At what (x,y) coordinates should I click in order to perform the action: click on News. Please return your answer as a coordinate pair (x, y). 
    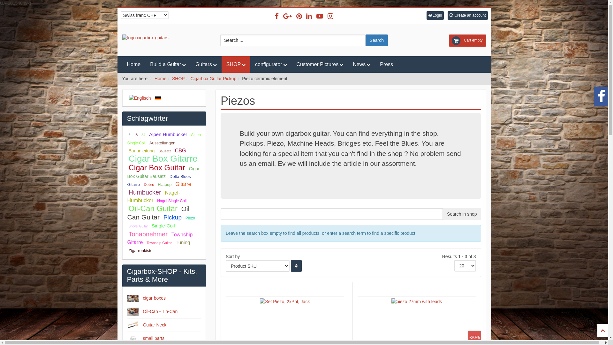
    Looking at the image, I should click on (361, 65).